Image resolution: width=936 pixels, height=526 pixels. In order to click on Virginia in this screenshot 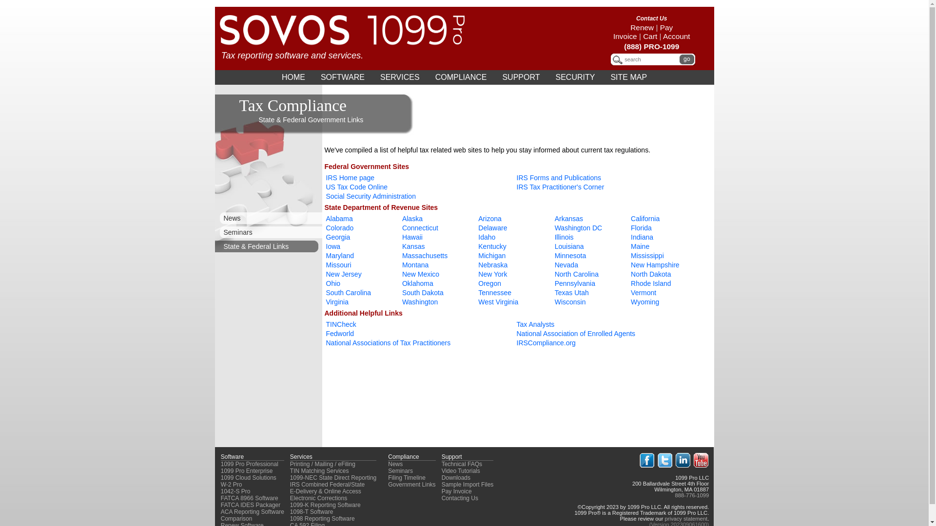, I will do `click(337, 302)`.